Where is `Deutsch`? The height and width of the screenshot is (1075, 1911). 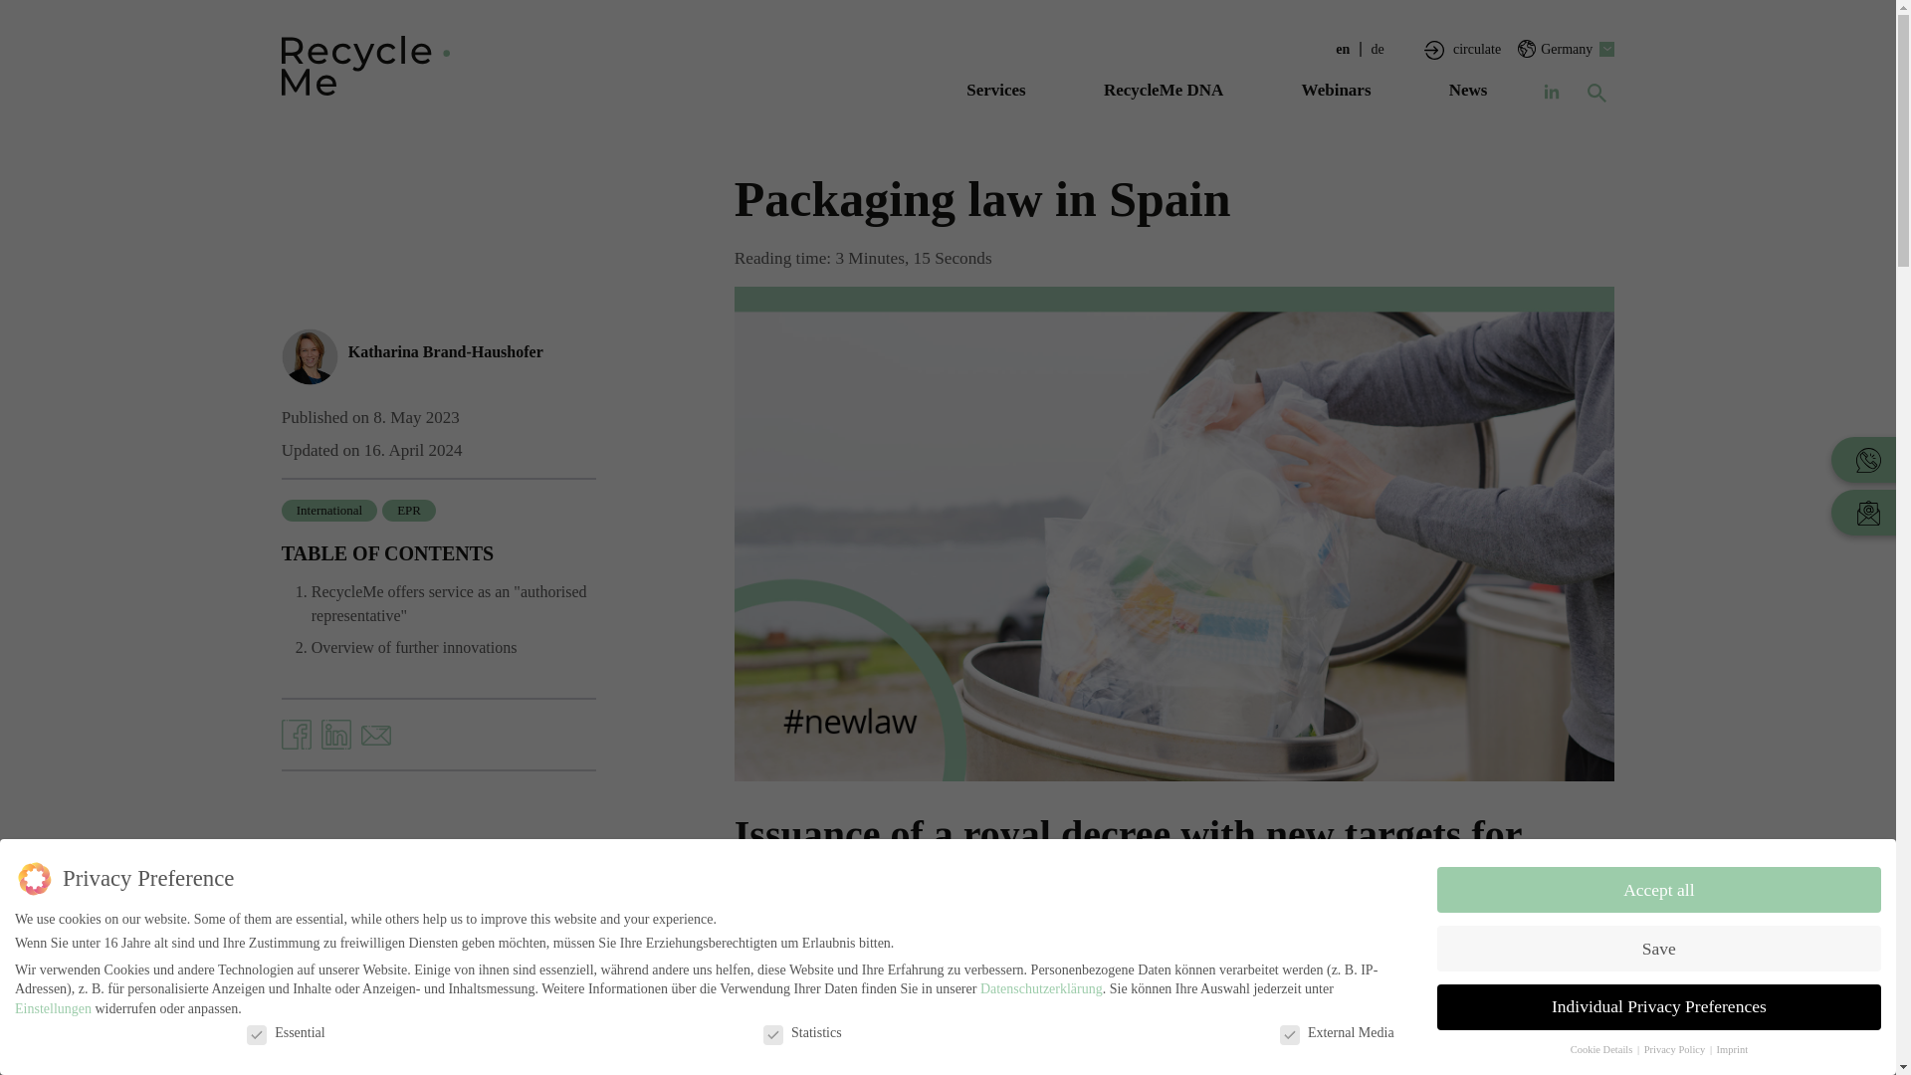
Deutsch is located at coordinates (1380, 50).